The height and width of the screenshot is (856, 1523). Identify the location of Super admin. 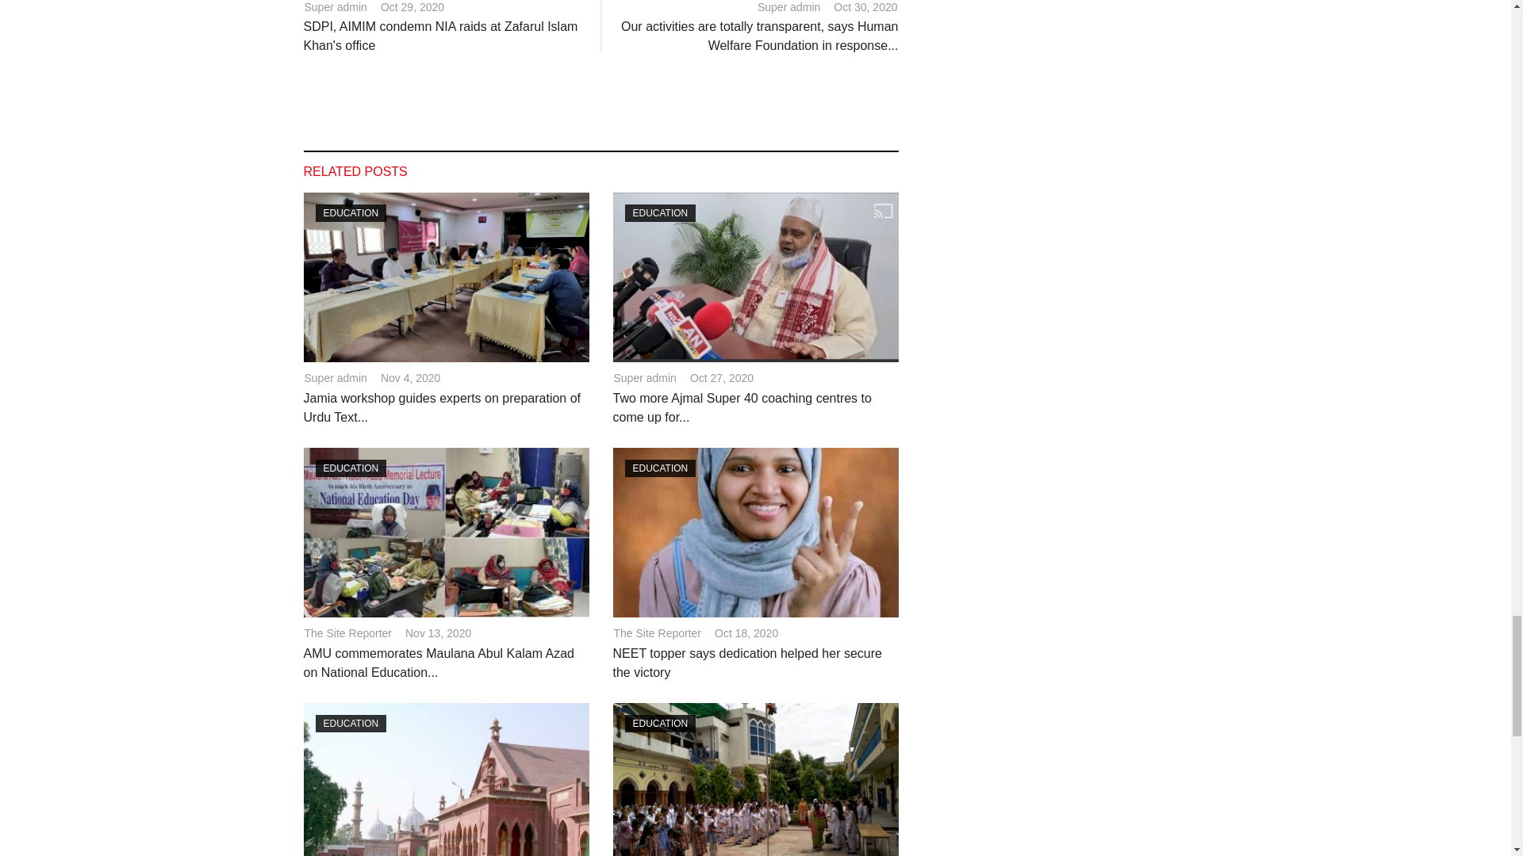
(788, 8).